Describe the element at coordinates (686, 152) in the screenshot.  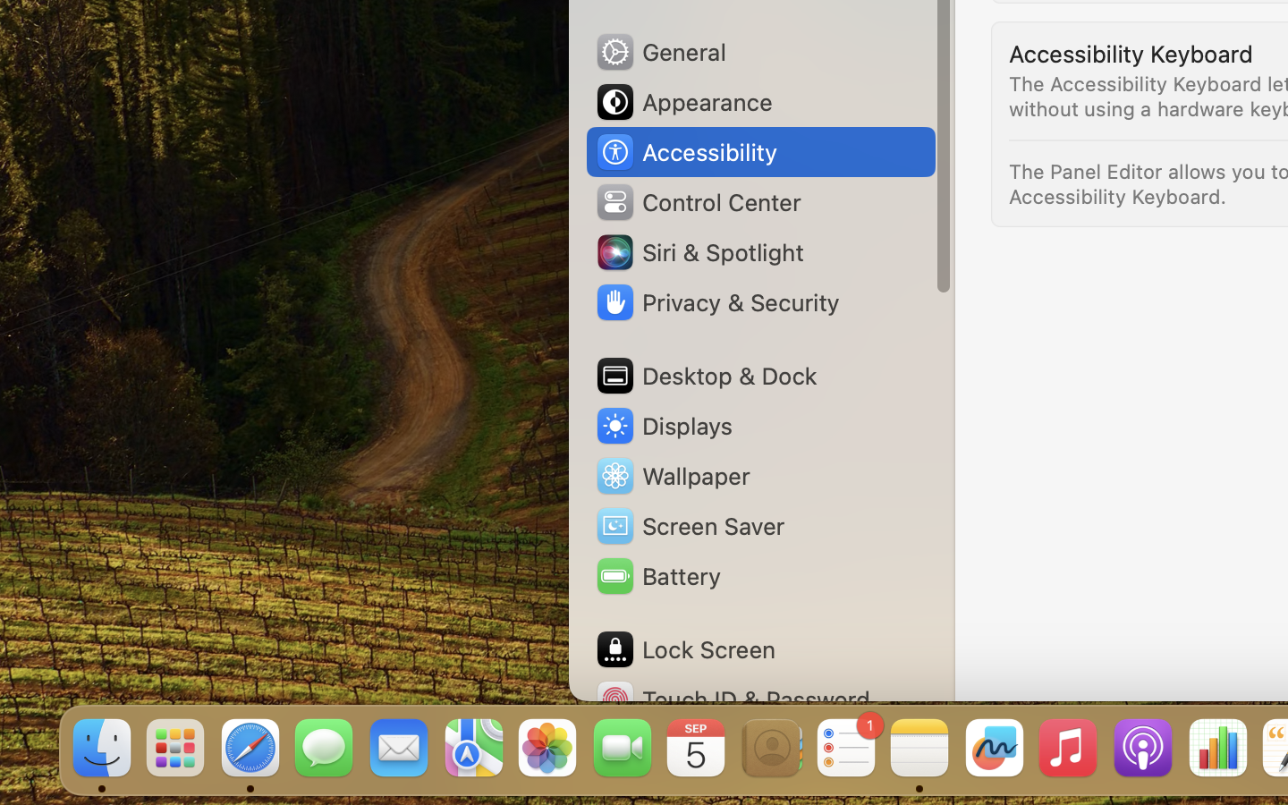
I see `Accessibility` at that location.